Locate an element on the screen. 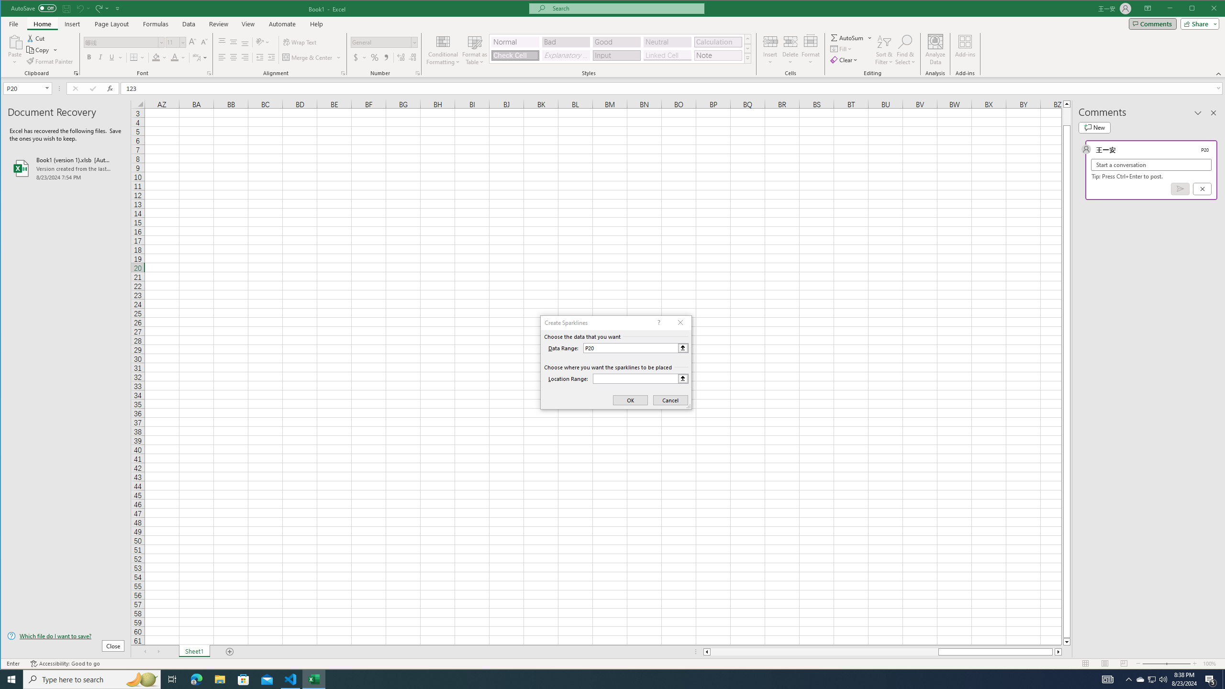 The height and width of the screenshot is (689, 1225). Note is located at coordinates (718, 56).